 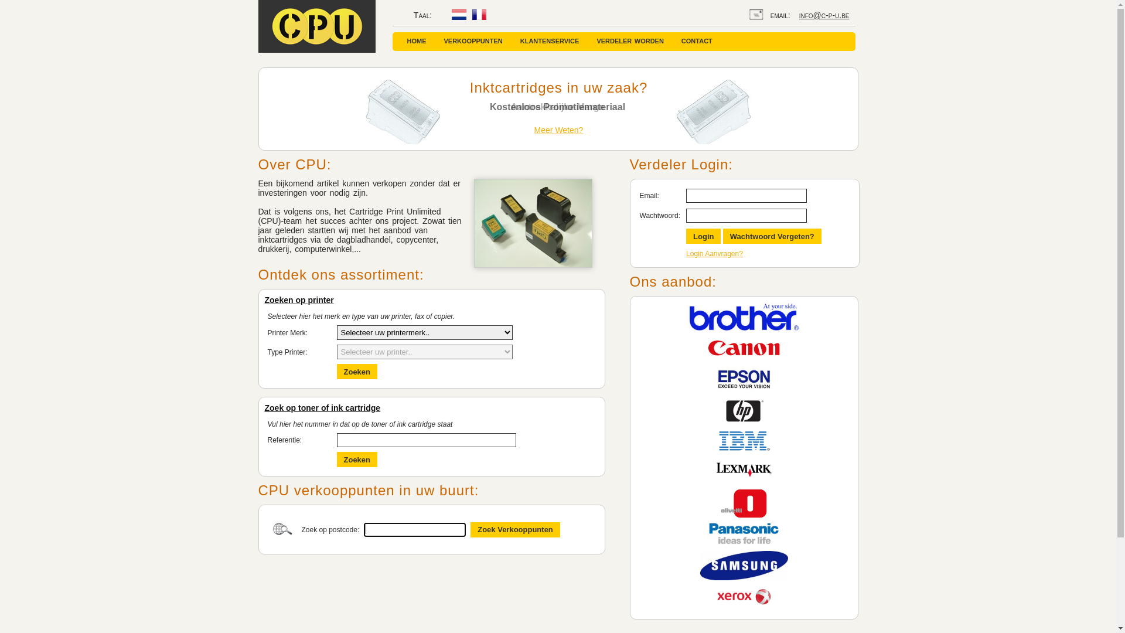 What do you see at coordinates (473, 42) in the screenshot?
I see `verkooppunten` at bounding box center [473, 42].